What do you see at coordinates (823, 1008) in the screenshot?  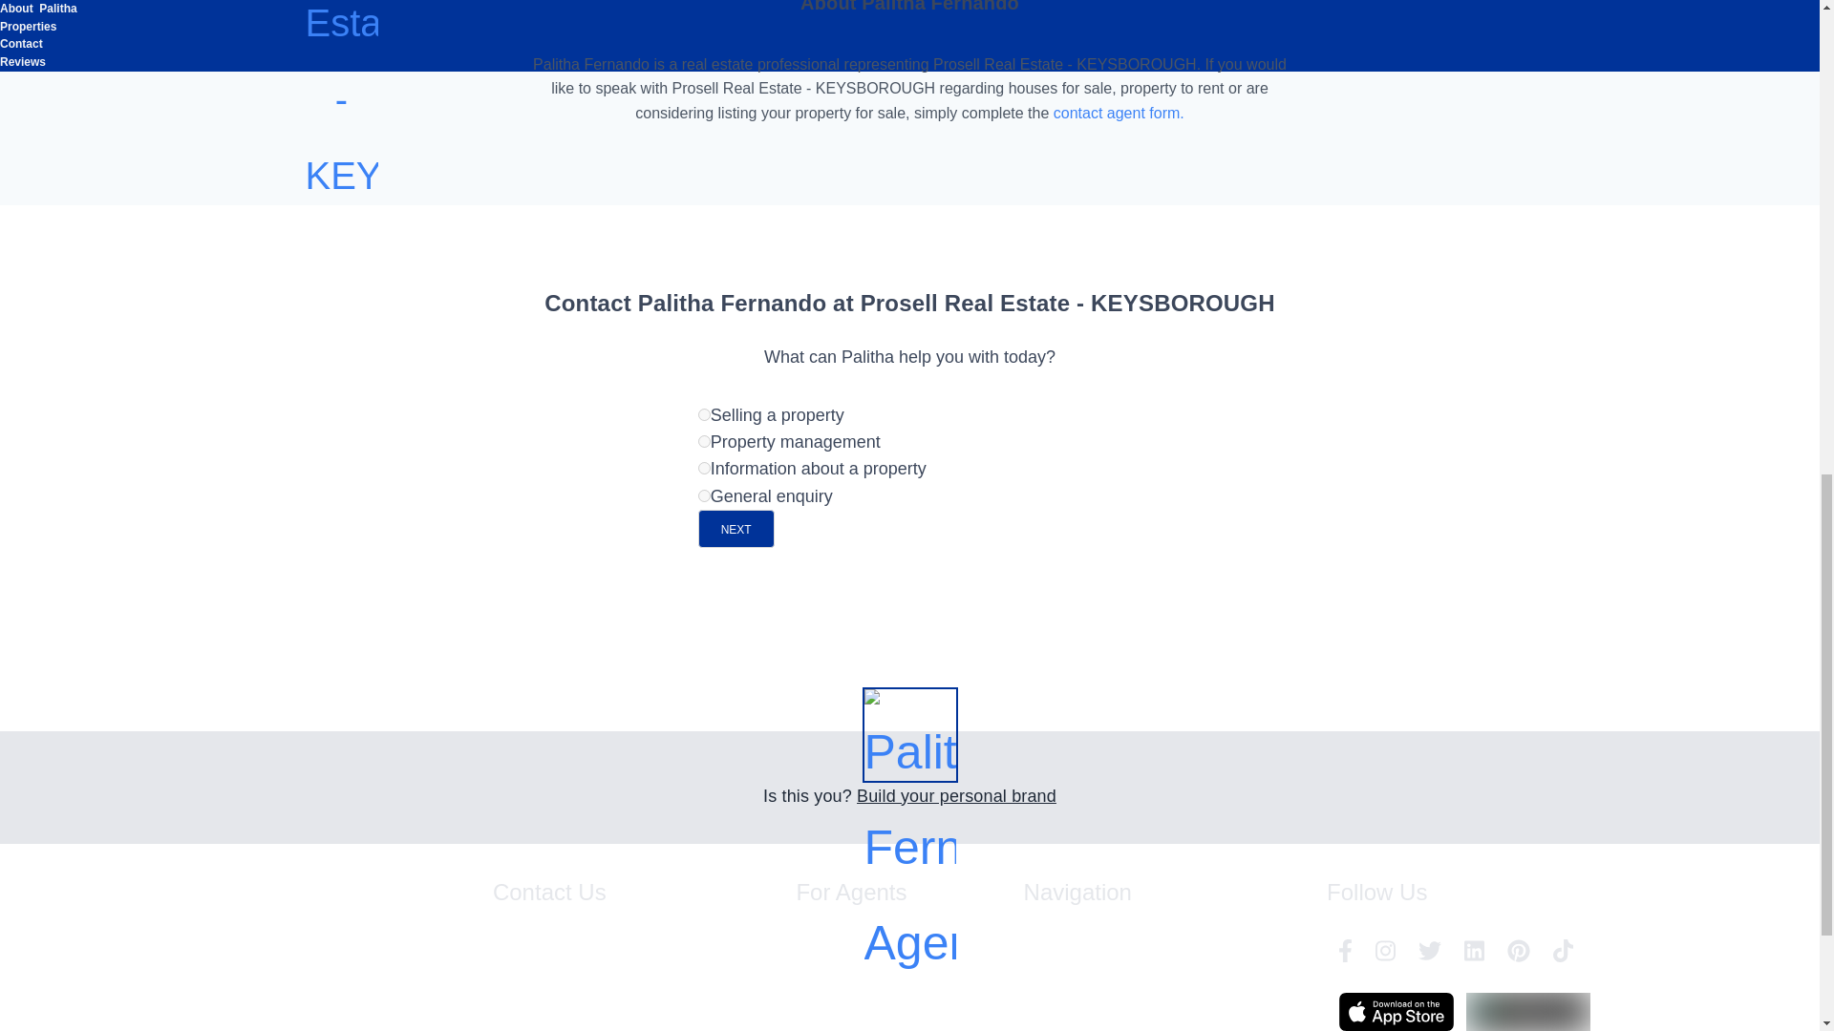 I see `Advertising` at bounding box center [823, 1008].